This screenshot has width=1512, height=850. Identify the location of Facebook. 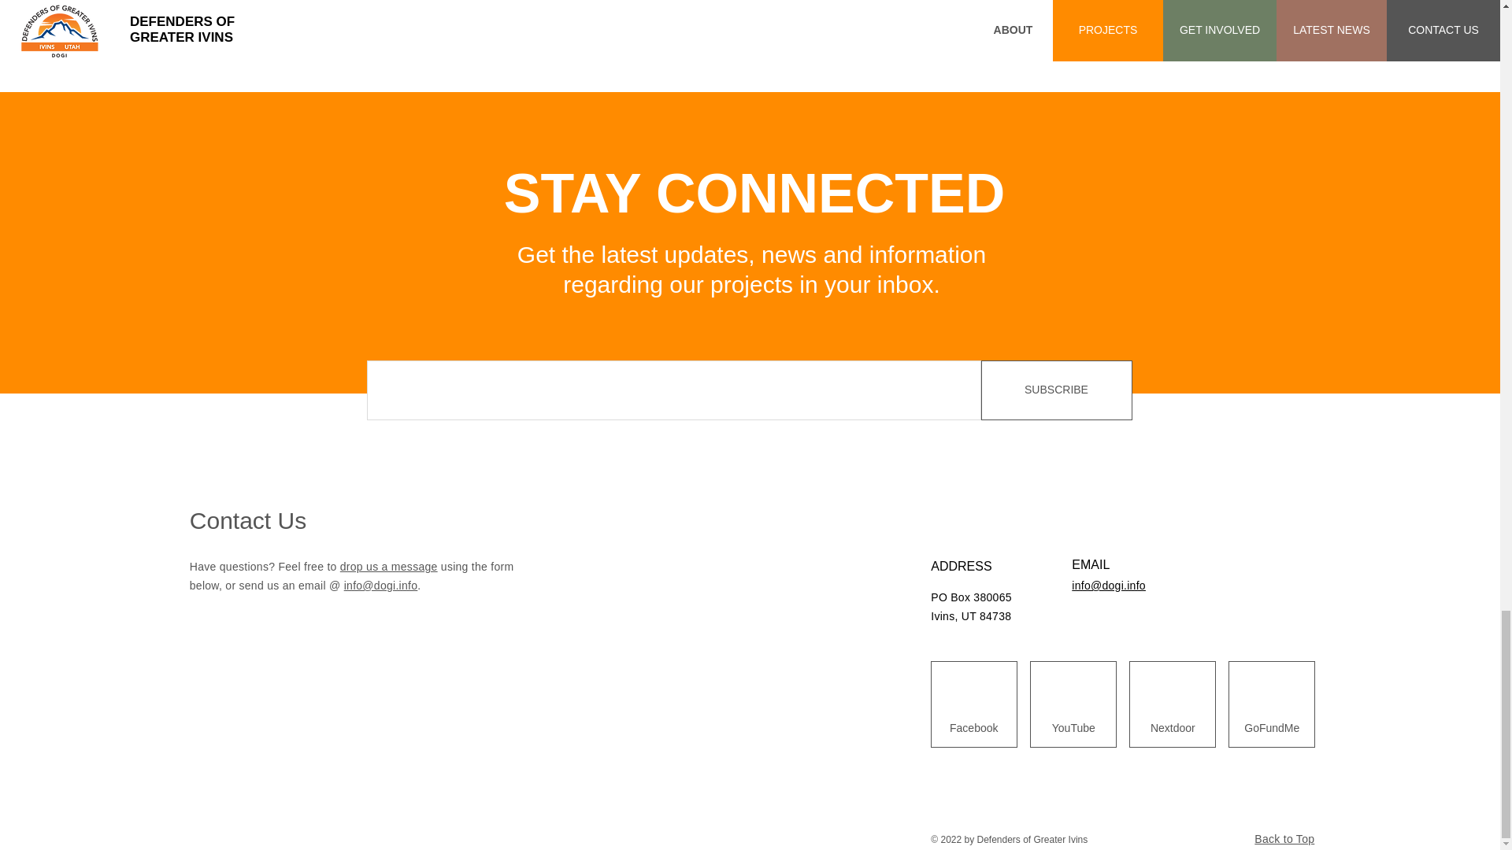
(973, 728).